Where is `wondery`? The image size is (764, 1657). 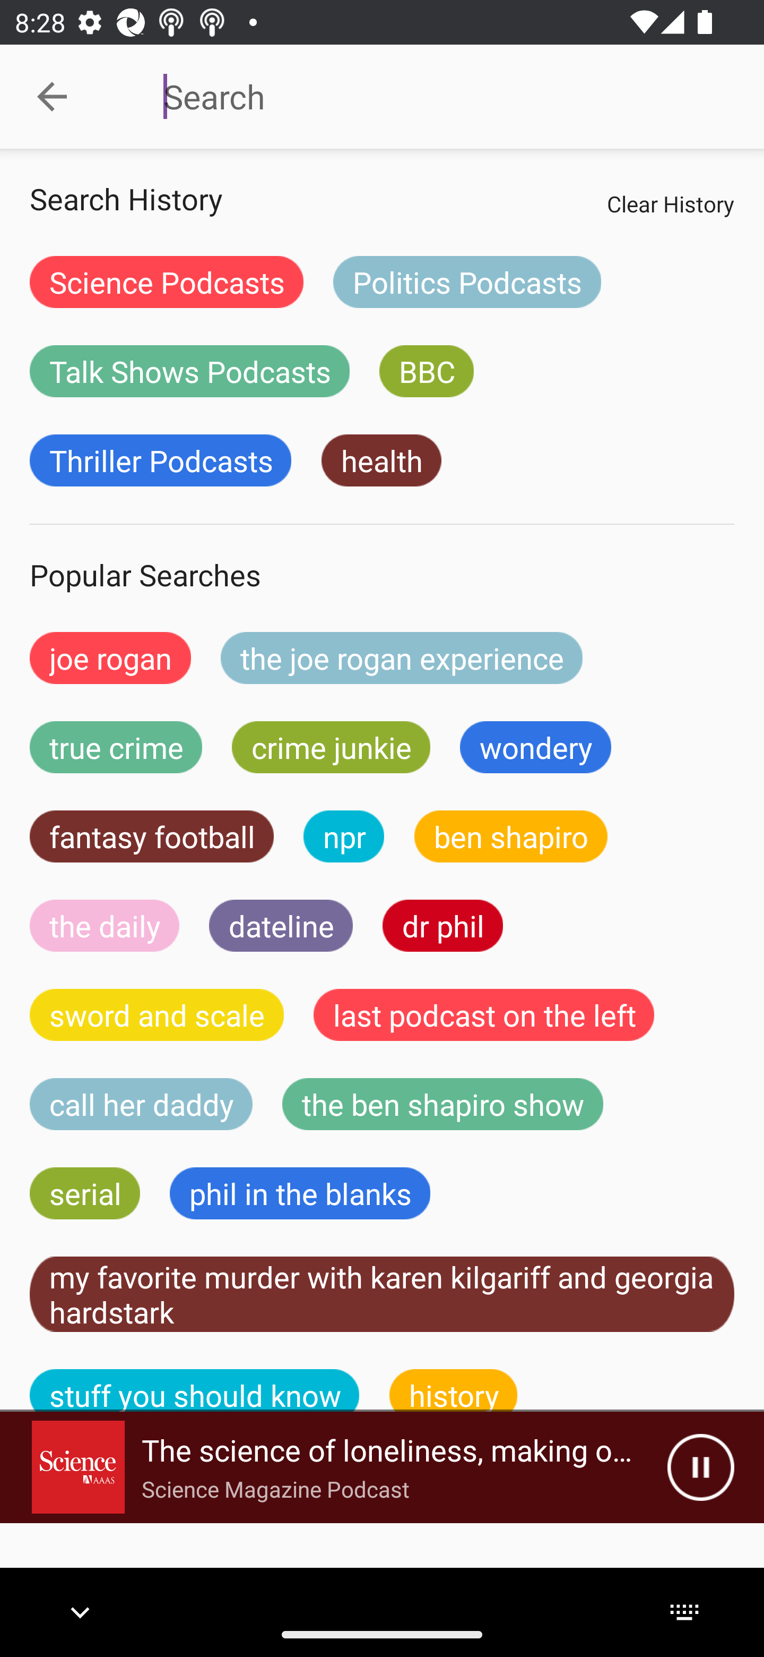
wondery is located at coordinates (536, 747).